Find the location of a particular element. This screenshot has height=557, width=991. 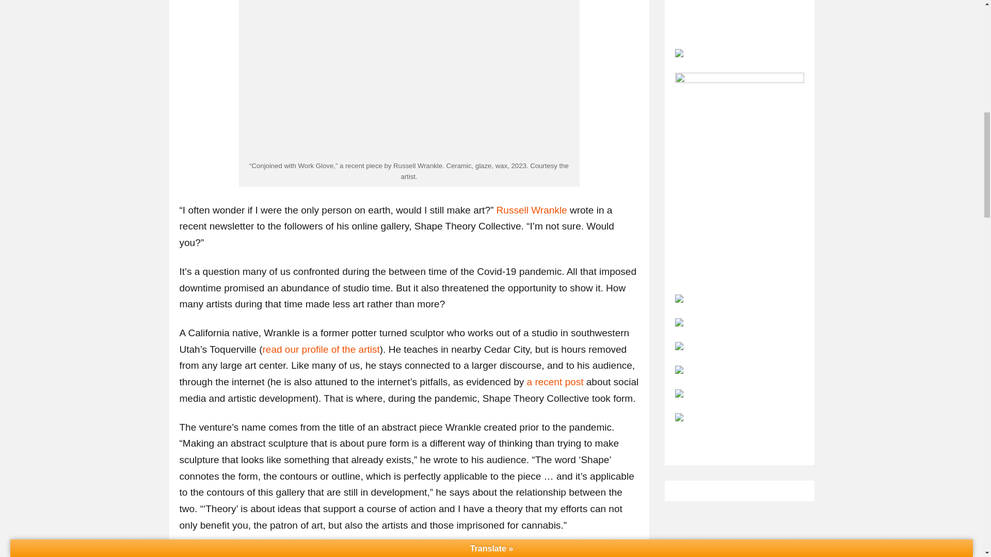

read our profile of the artist is located at coordinates (321, 349).